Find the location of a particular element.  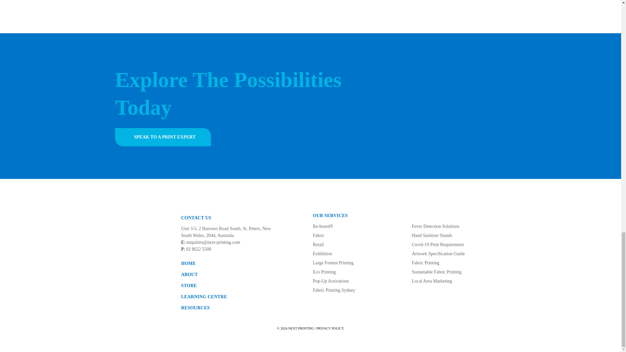

Exhibition is located at coordinates (323, 254).